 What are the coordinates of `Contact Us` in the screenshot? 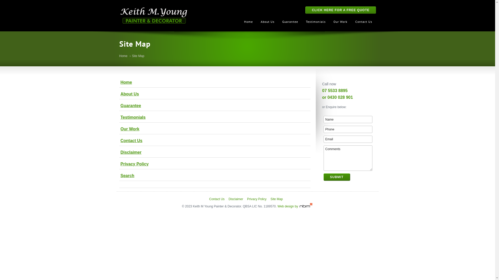 It's located at (215, 141).